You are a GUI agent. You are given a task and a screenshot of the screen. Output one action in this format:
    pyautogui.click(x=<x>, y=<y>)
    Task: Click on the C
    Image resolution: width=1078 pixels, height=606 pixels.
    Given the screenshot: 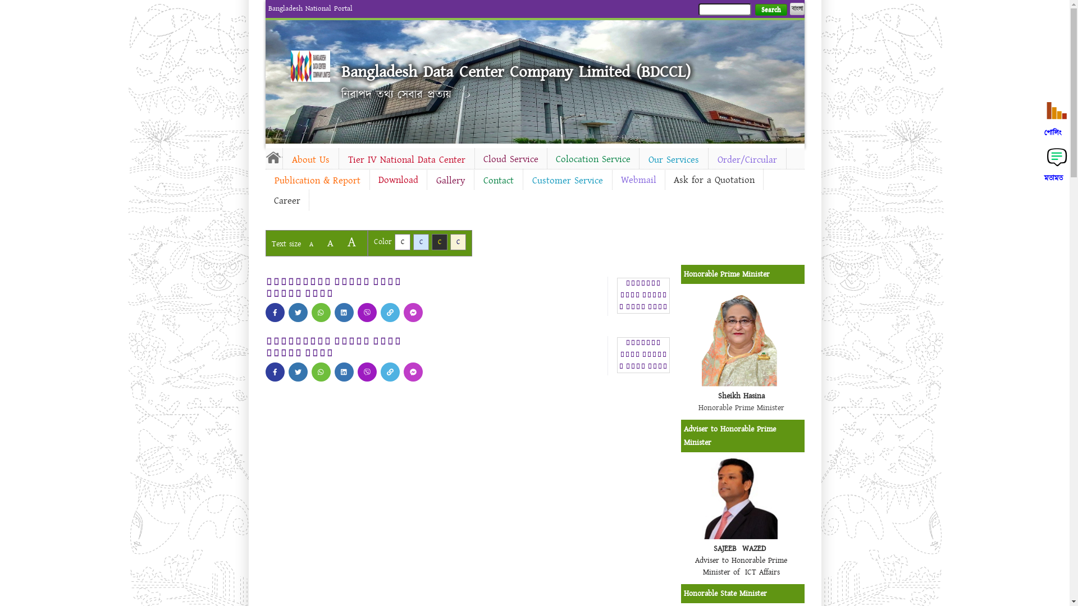 What is the action you would take?
    pyautogui.click(x=458, y=242)
    